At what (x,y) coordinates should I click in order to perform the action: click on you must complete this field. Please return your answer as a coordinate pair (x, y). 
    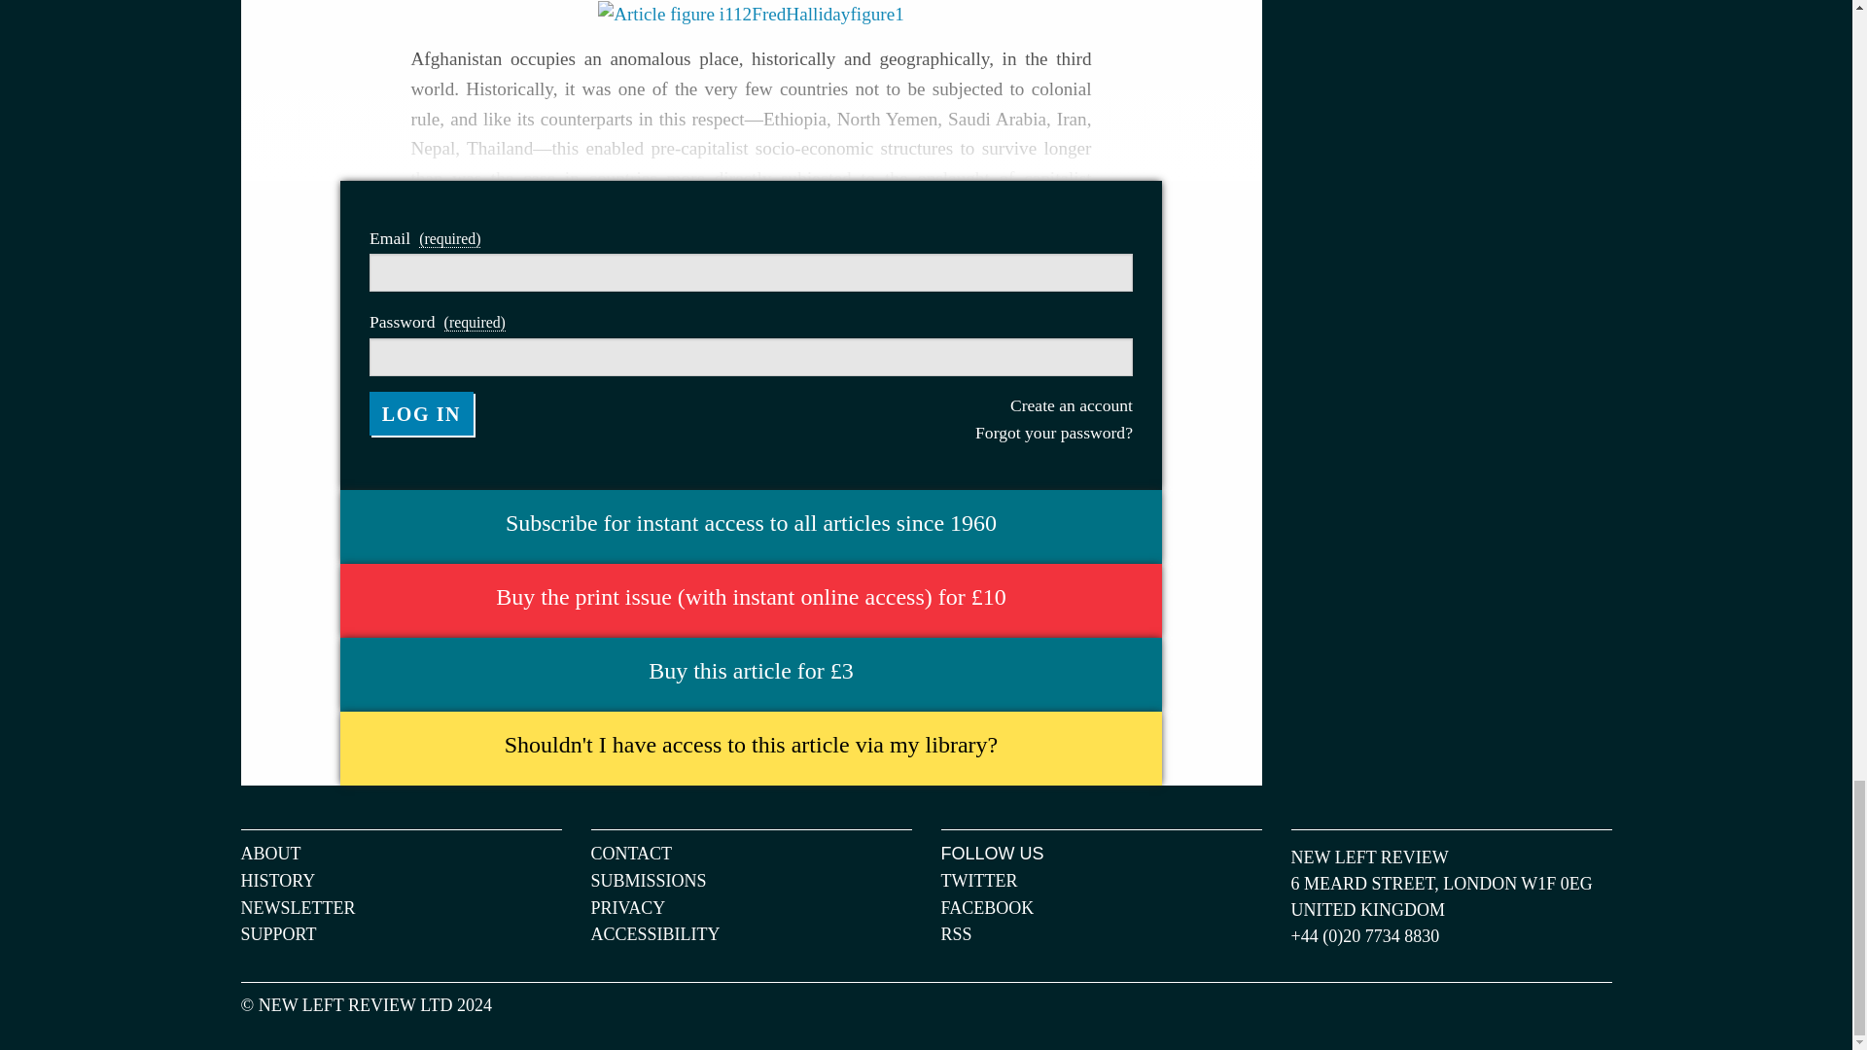
    Looking at the image, I should click on (475, 323).